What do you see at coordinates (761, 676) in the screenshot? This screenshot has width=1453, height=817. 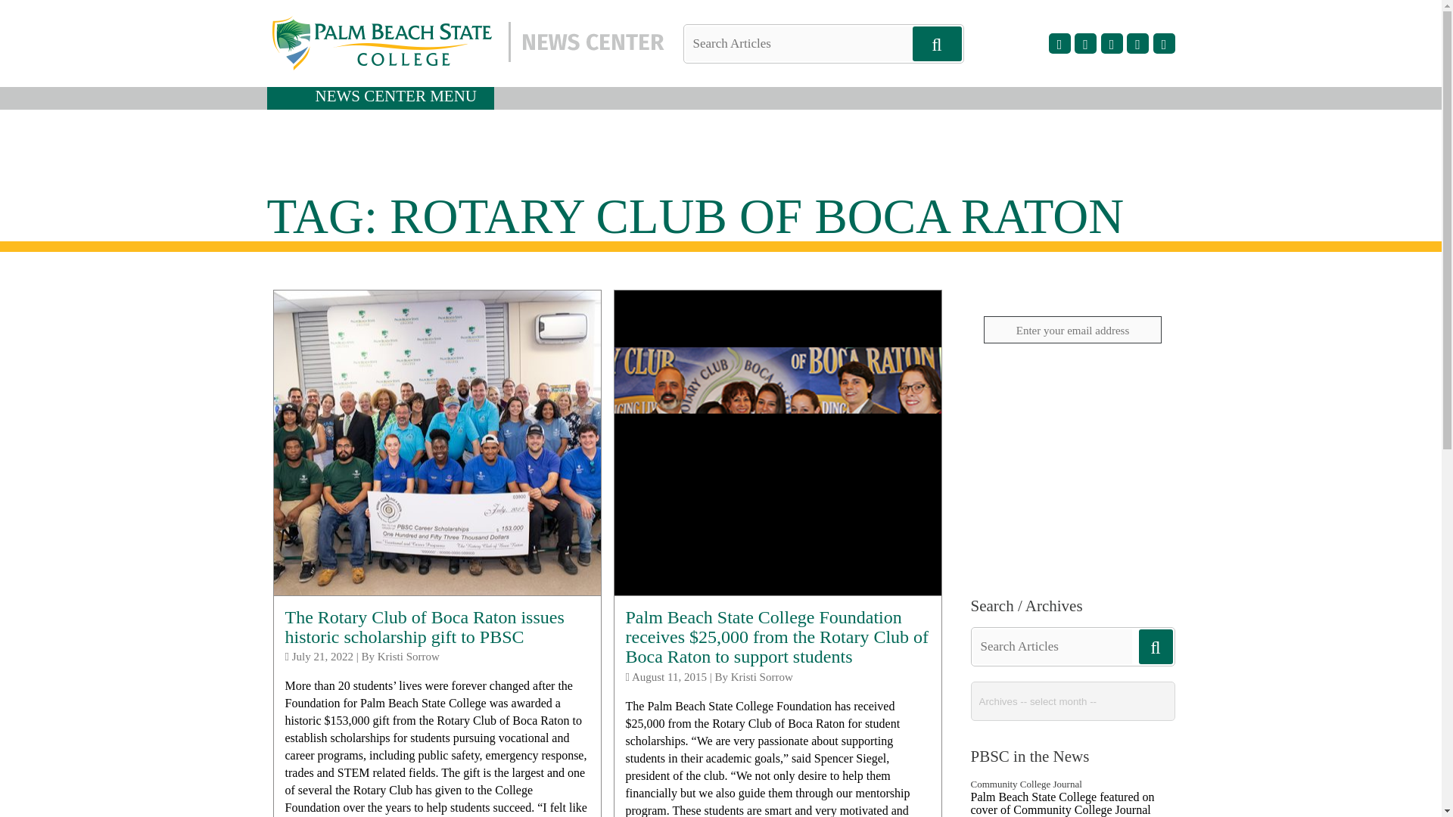 I see `Posts by Kristi Sorrow` at bounding box center [761, 676].